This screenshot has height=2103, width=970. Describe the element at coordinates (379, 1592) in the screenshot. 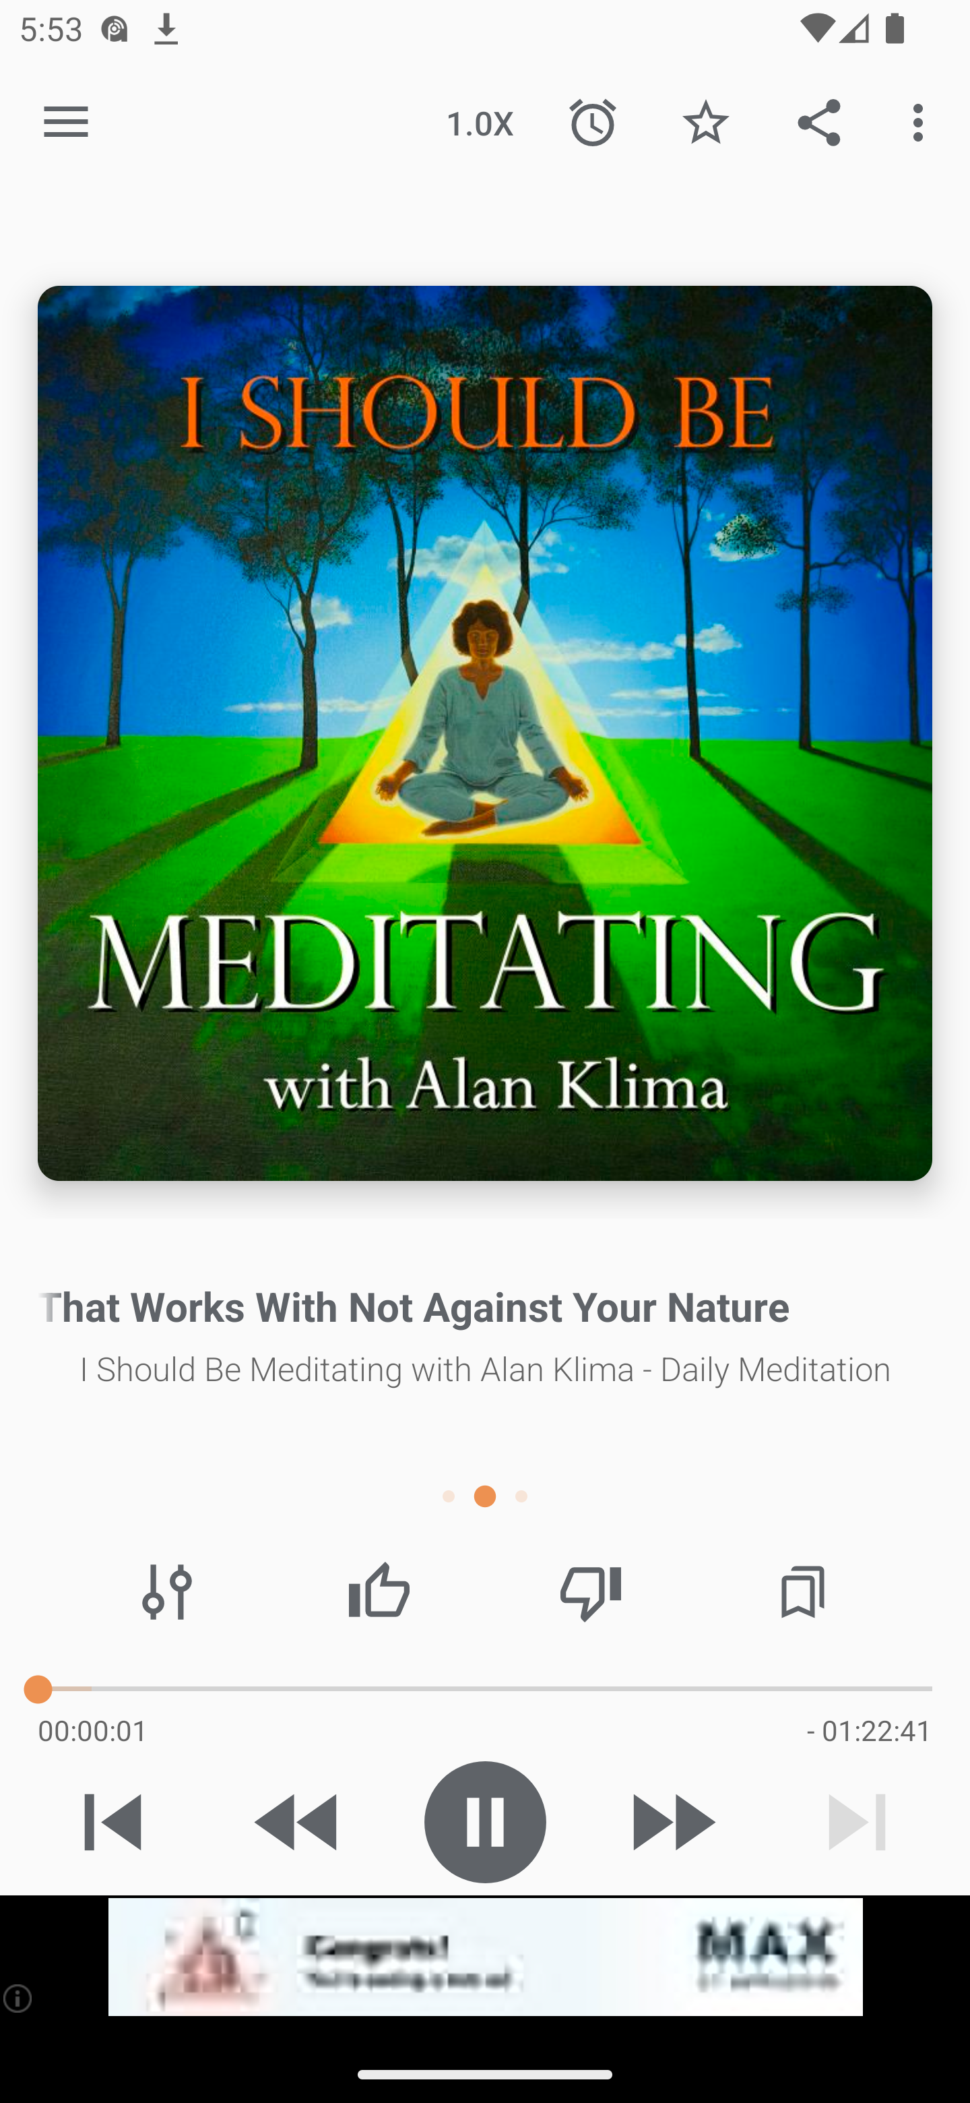

I see `Thumbs up` at that location.